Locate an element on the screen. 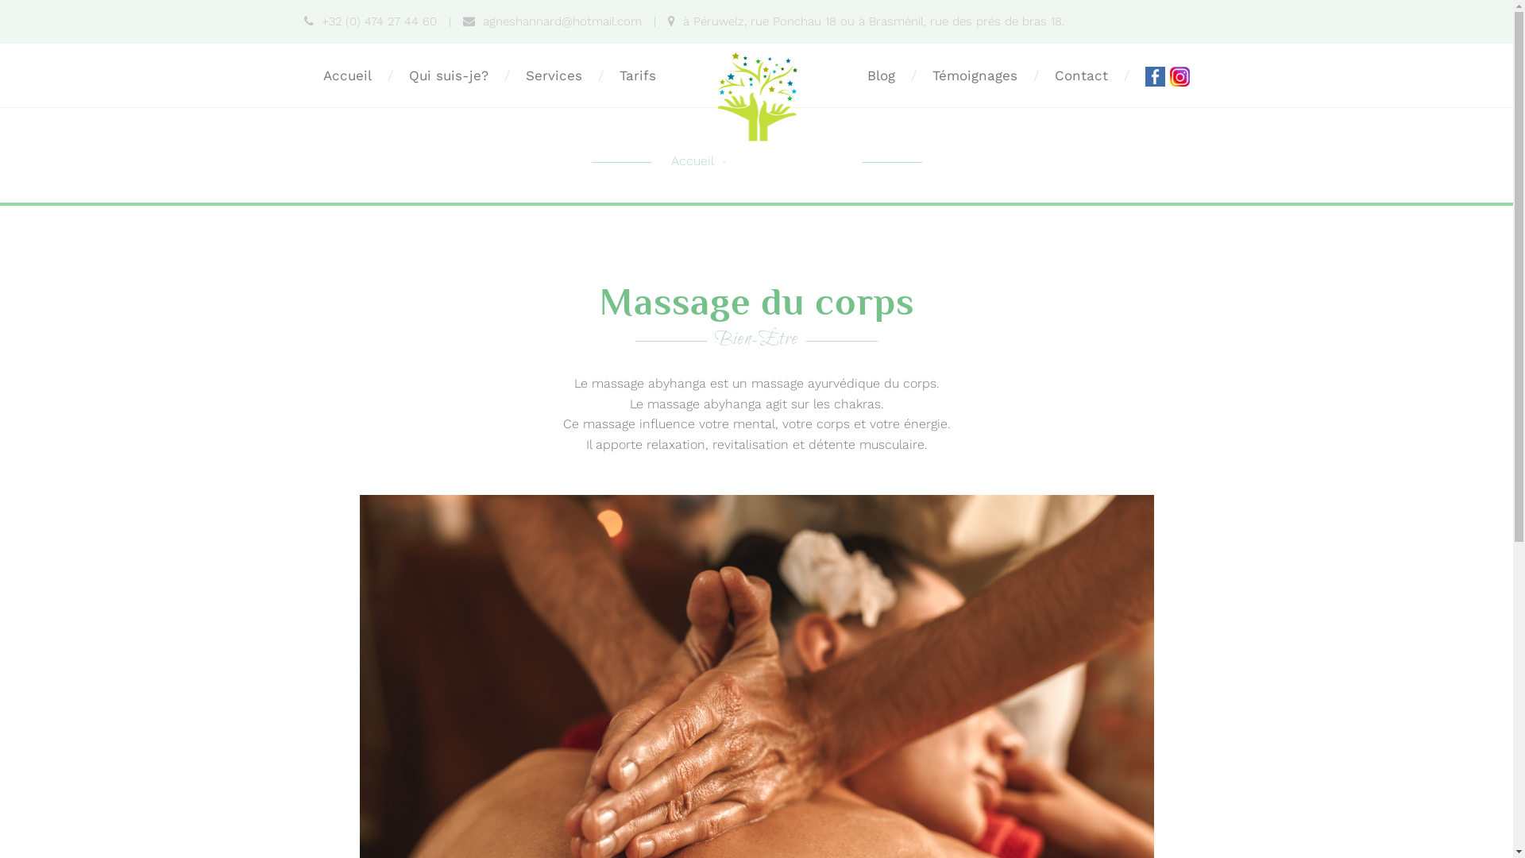 Image resolution: width=1525 pixels, height=858 pixels. / is located at coordinates (1036, 75).